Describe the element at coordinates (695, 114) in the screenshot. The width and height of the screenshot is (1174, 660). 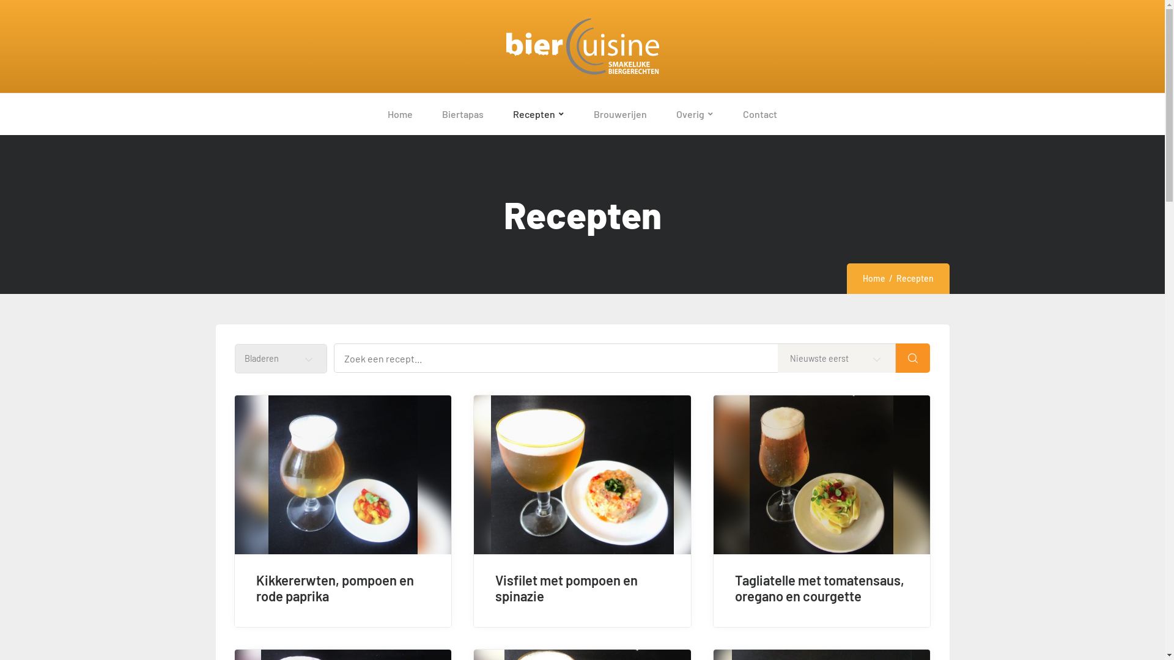
I see `Overig` at that location.